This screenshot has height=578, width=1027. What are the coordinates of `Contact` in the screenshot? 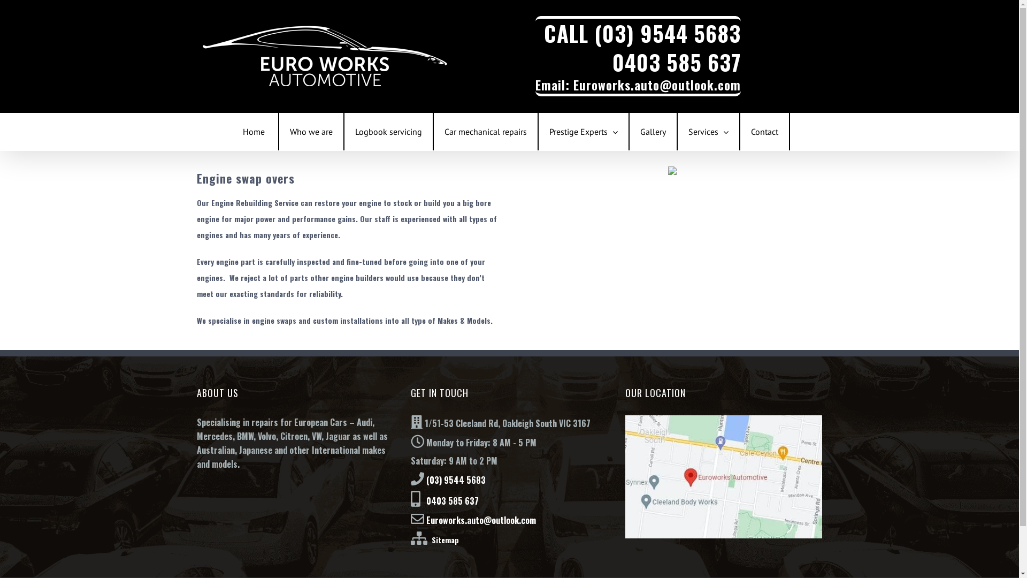 It's located at (765, 132).